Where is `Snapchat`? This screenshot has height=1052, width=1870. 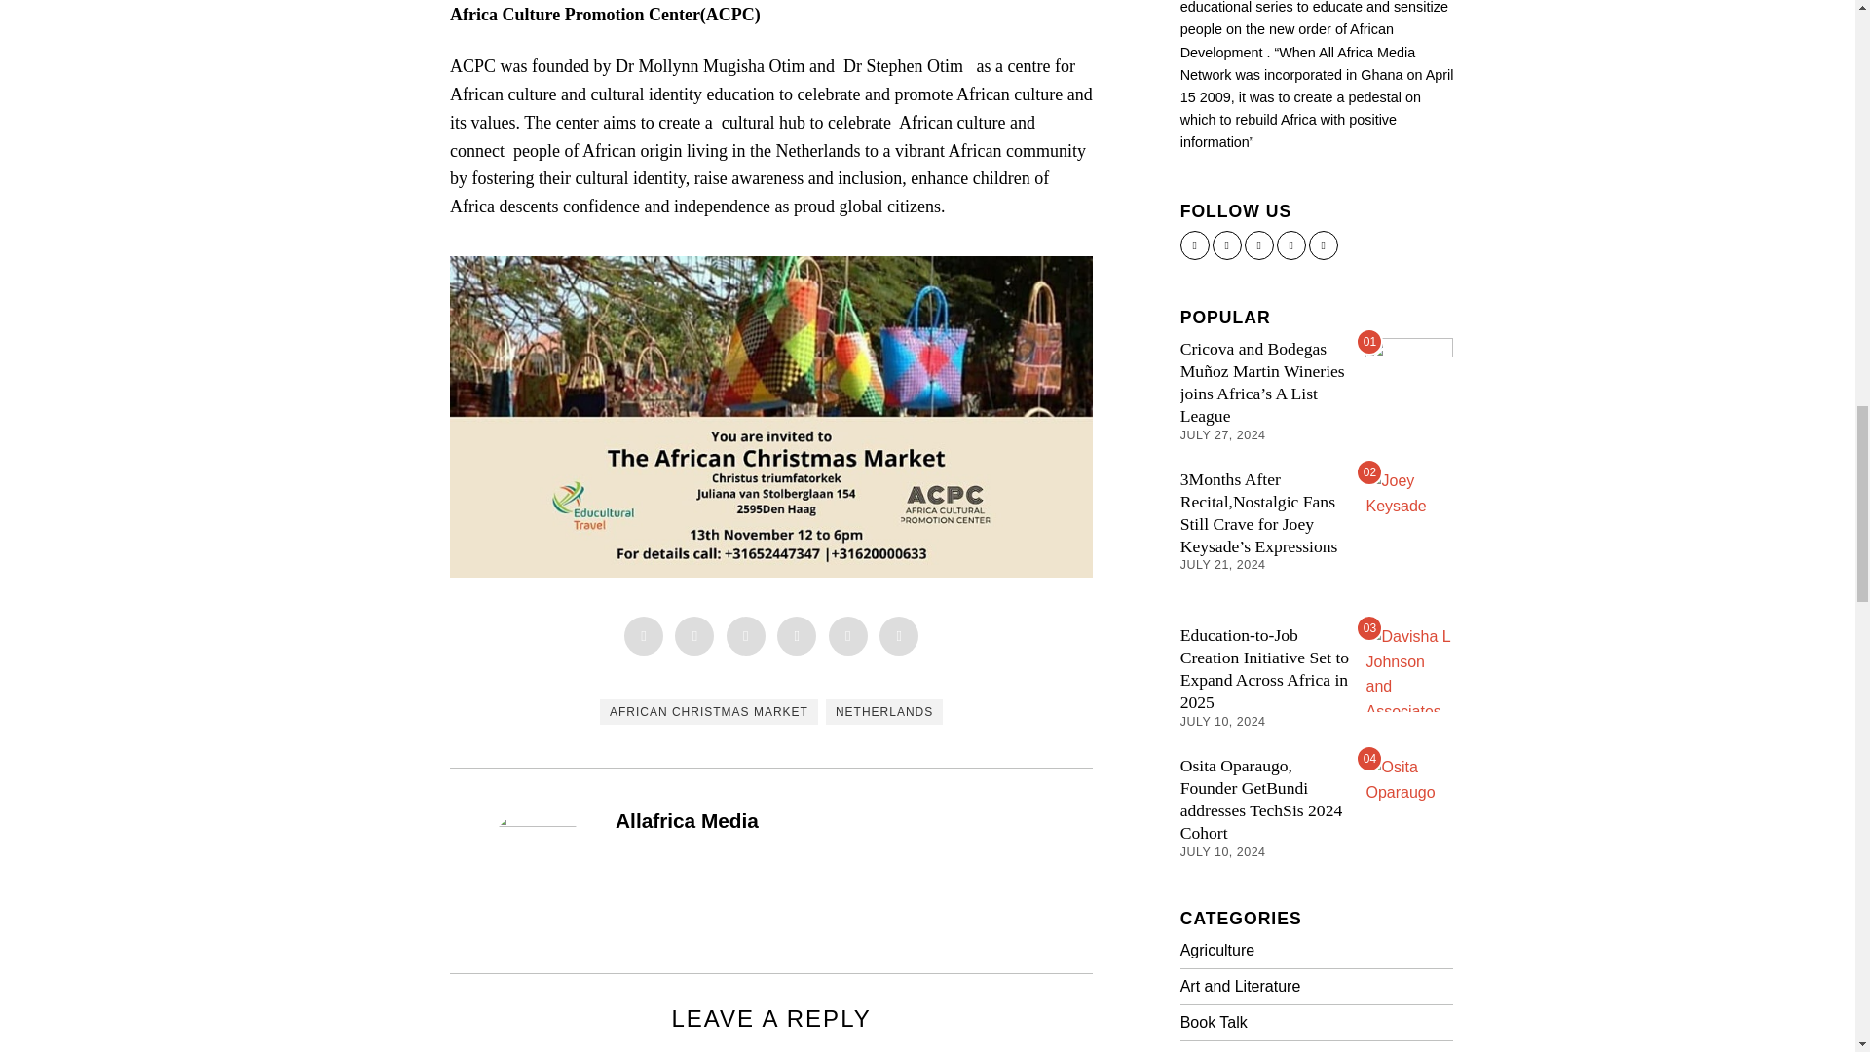 Snapchat is located at coordinates (1258, 244).